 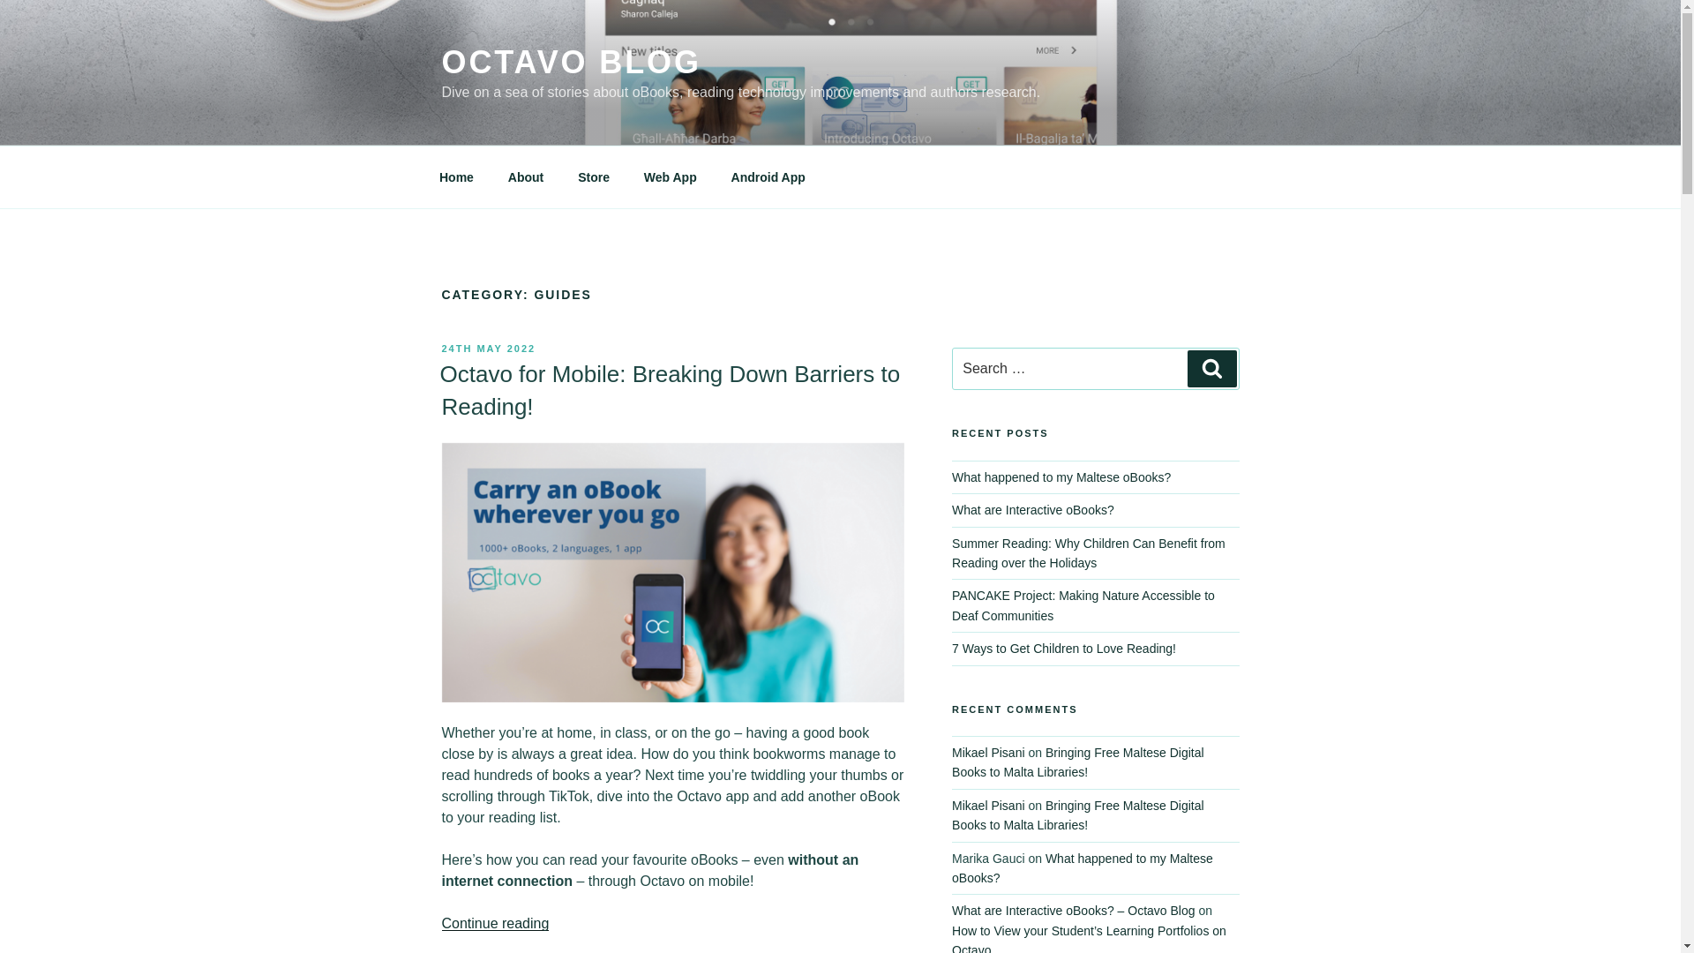 What do you see at coordinates (669, 390) in the screenshot?
I see `Octavo for Mobile: Breaking Down Barriers to Reading!` at bounding box center [669, 390].